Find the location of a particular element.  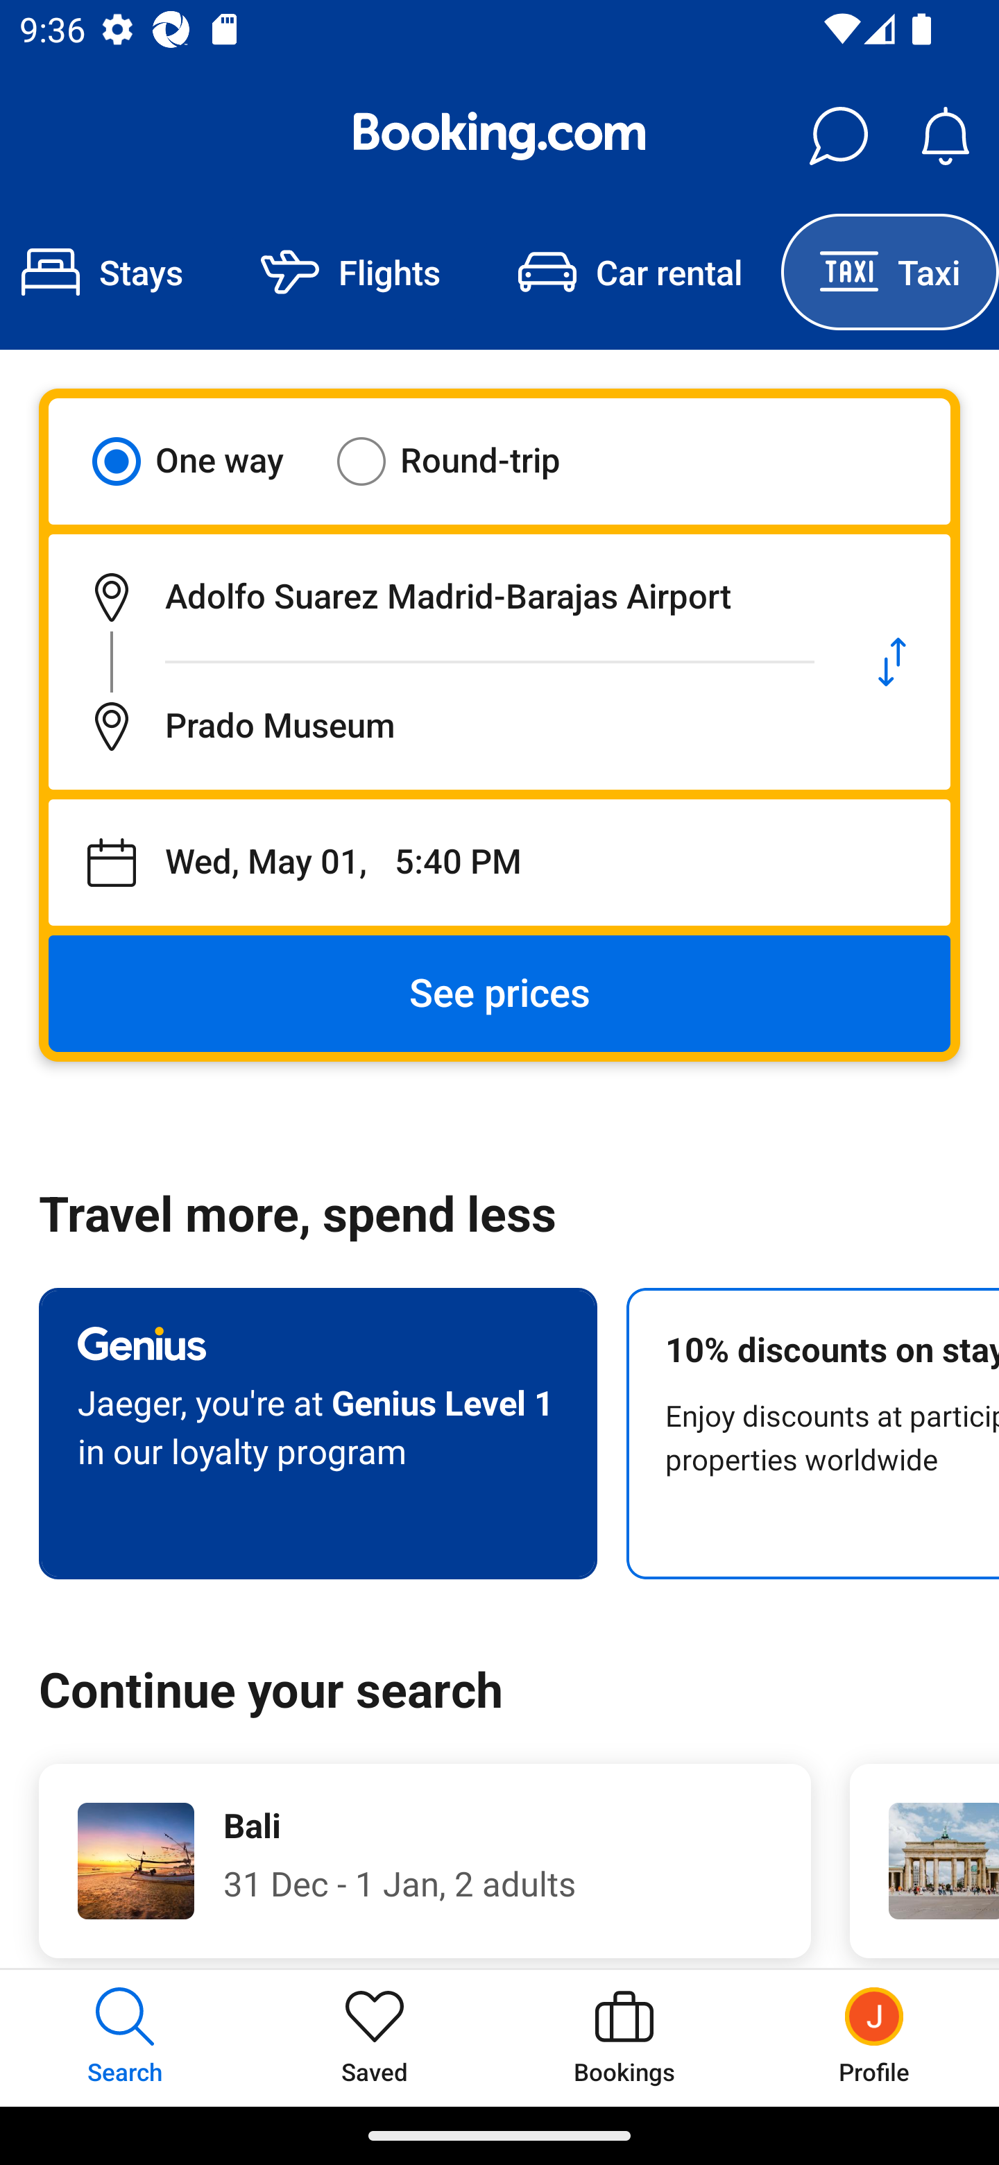

Destination: Prado Museum is located at coordinates (441, 726).